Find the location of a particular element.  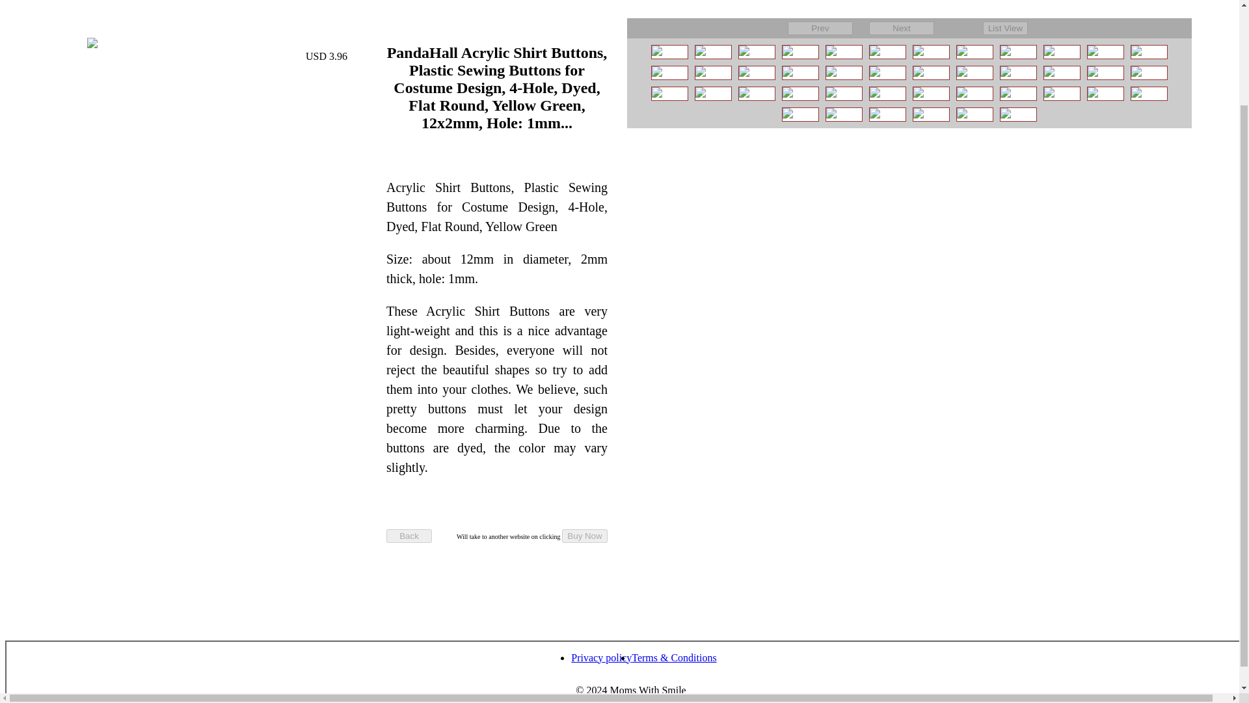

Buy Now is located at coordinates (584, 536).